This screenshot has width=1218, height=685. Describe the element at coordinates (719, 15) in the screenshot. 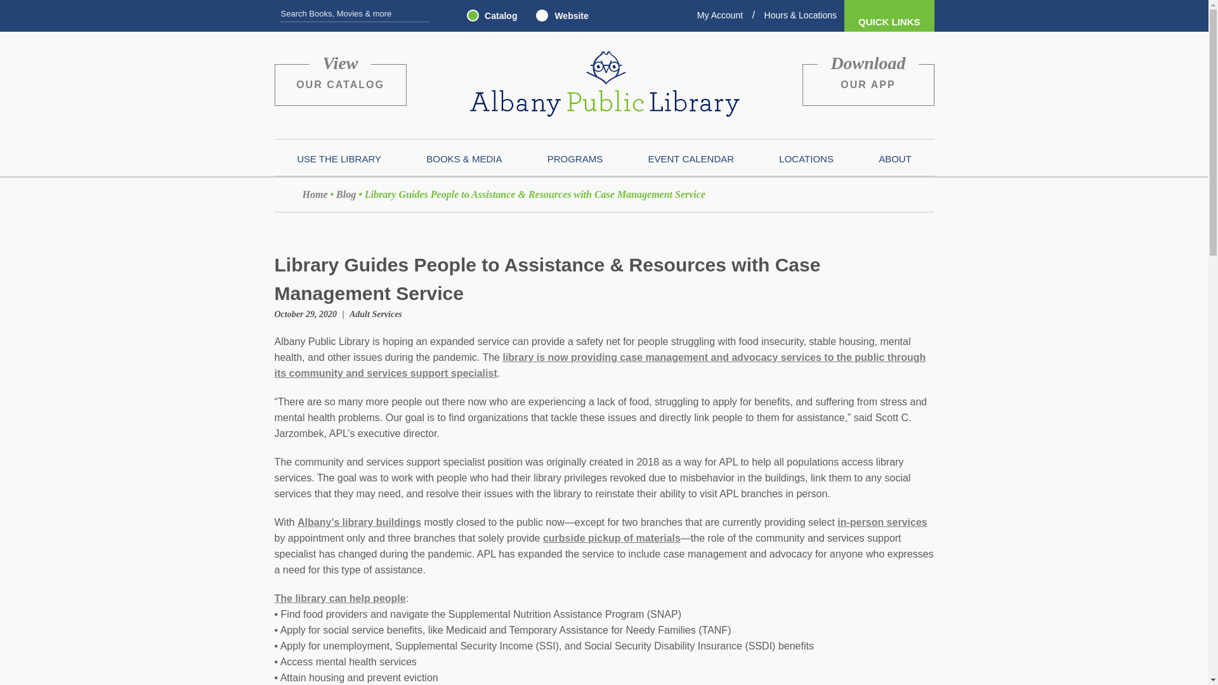

I see `My Account` at that location.